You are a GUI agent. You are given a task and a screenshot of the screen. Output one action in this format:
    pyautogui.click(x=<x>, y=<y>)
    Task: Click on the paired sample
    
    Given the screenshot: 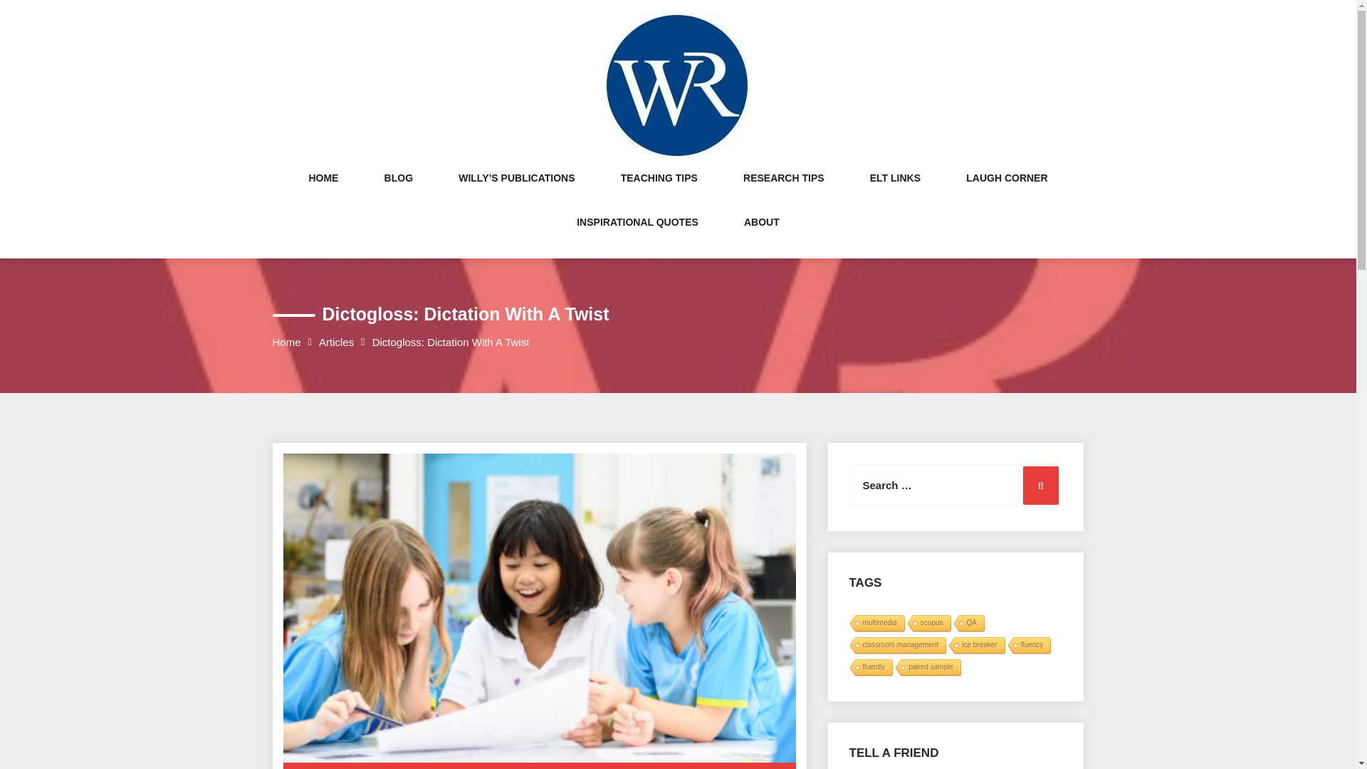 What is the action you would take?
    pyautogui.click(x=927, y=668)
    